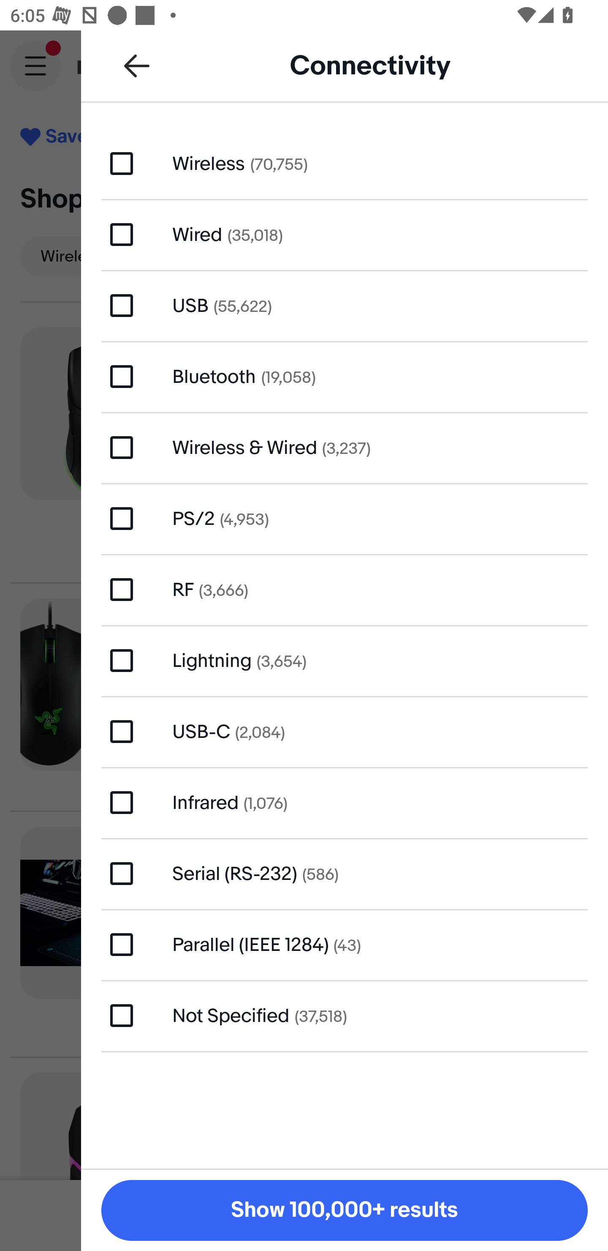  What do you see at coordinates (345, 660) in the screenshot?
I see `Lightning (3,654)` at bounding box center [345, 660].